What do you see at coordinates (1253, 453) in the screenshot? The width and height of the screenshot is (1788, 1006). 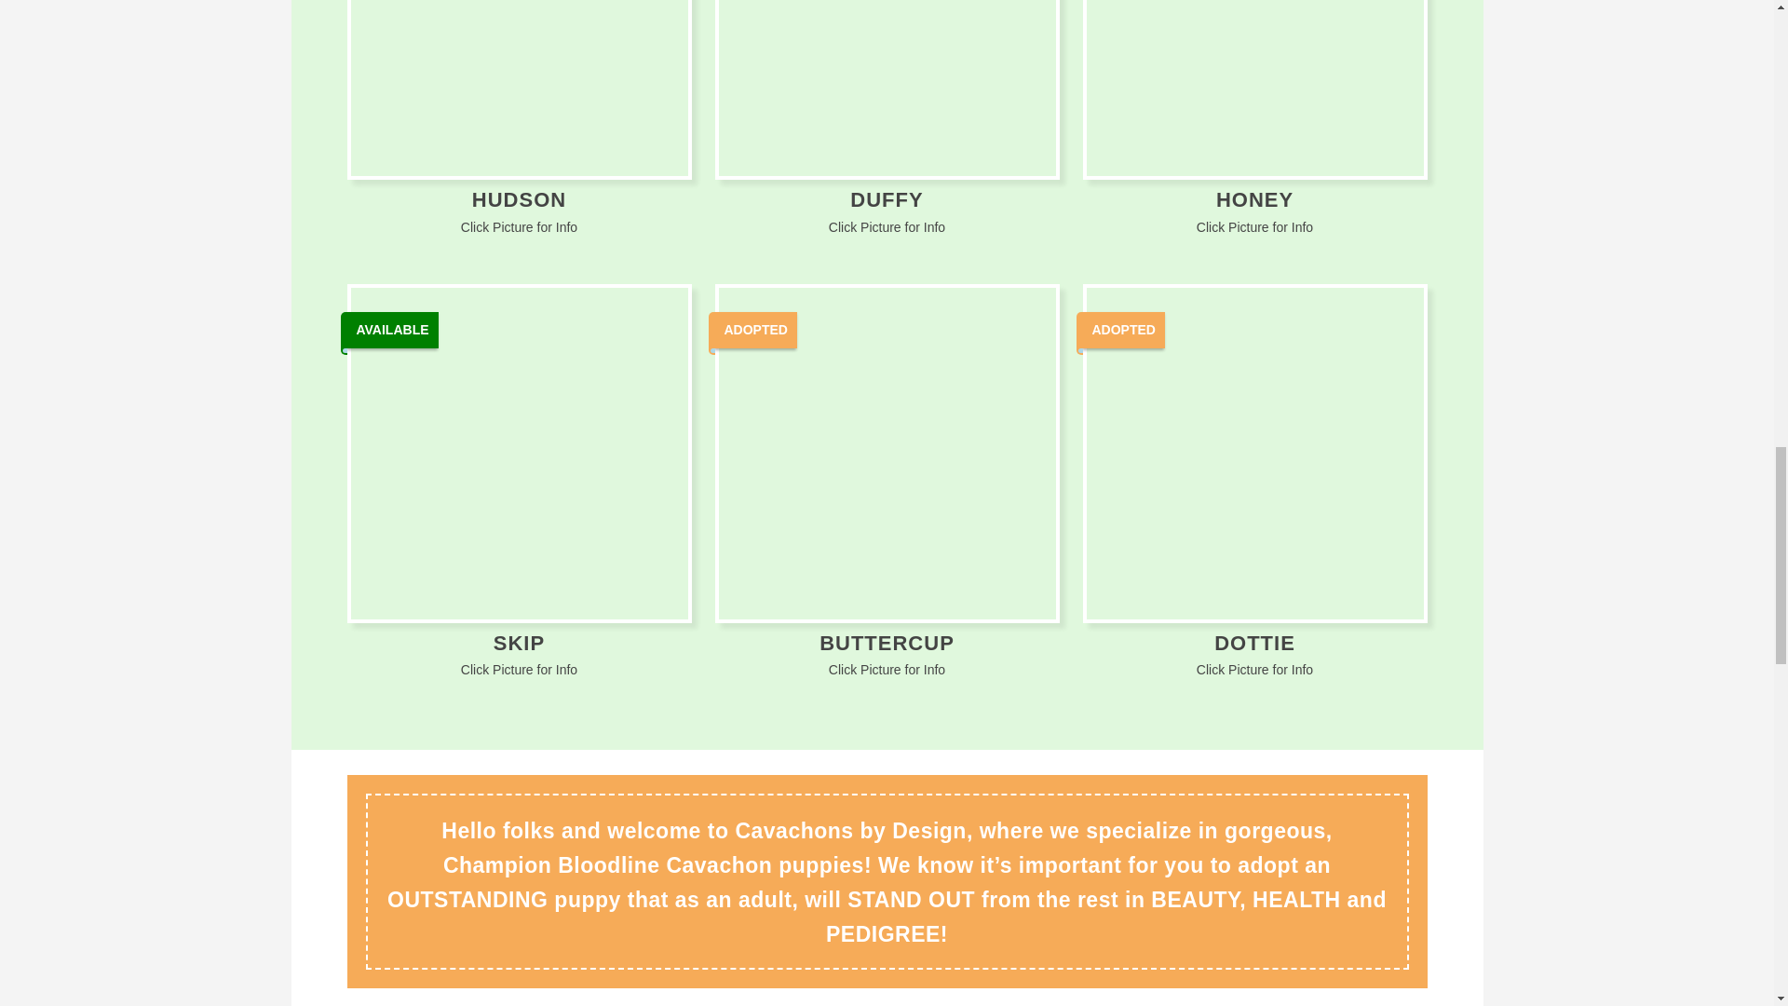 I see `Meadow` at bounding box center [1253, 453].